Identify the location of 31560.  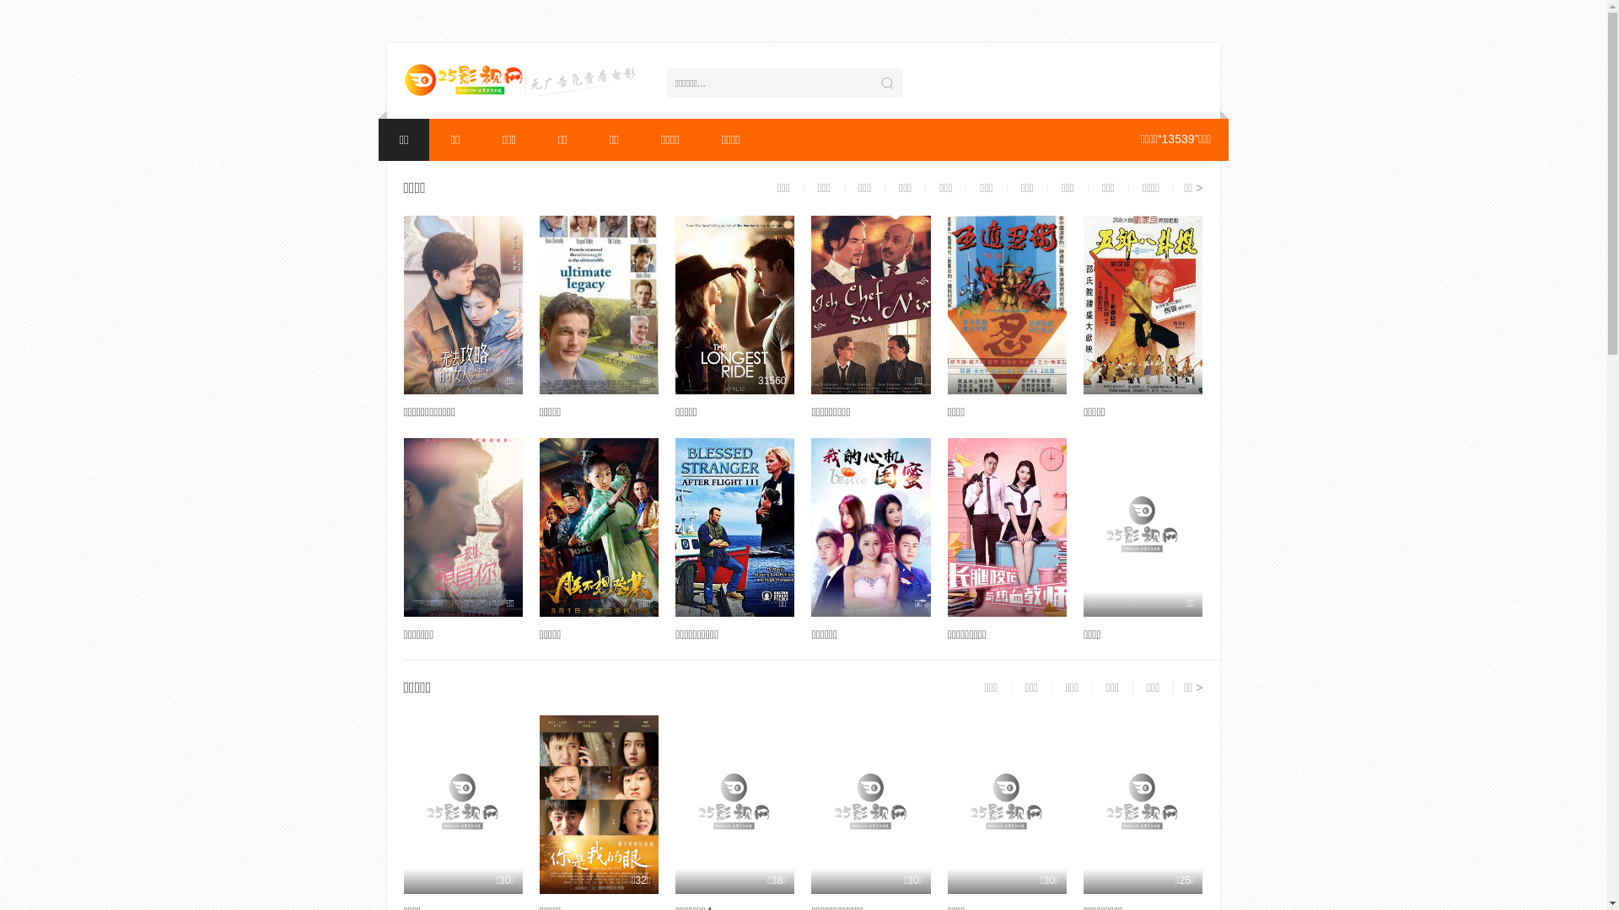
(735, 305).